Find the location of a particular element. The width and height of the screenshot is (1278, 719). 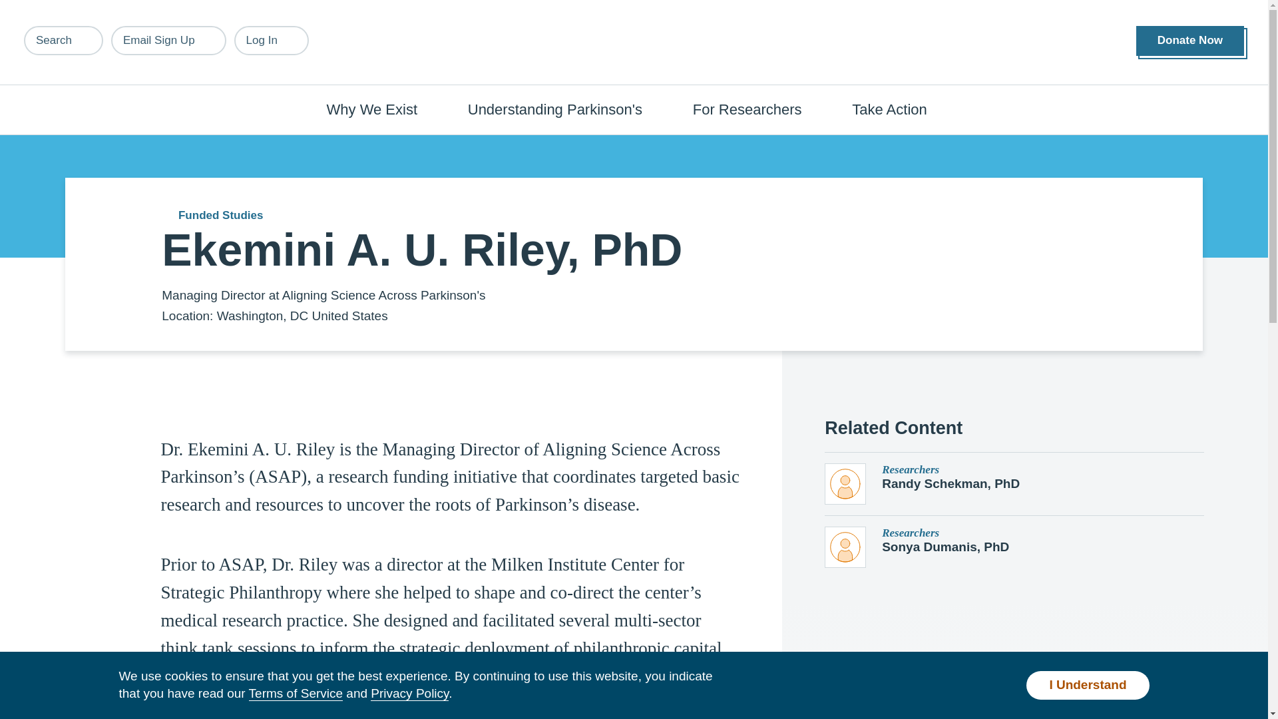

Search is located at coordinates (64, 40).